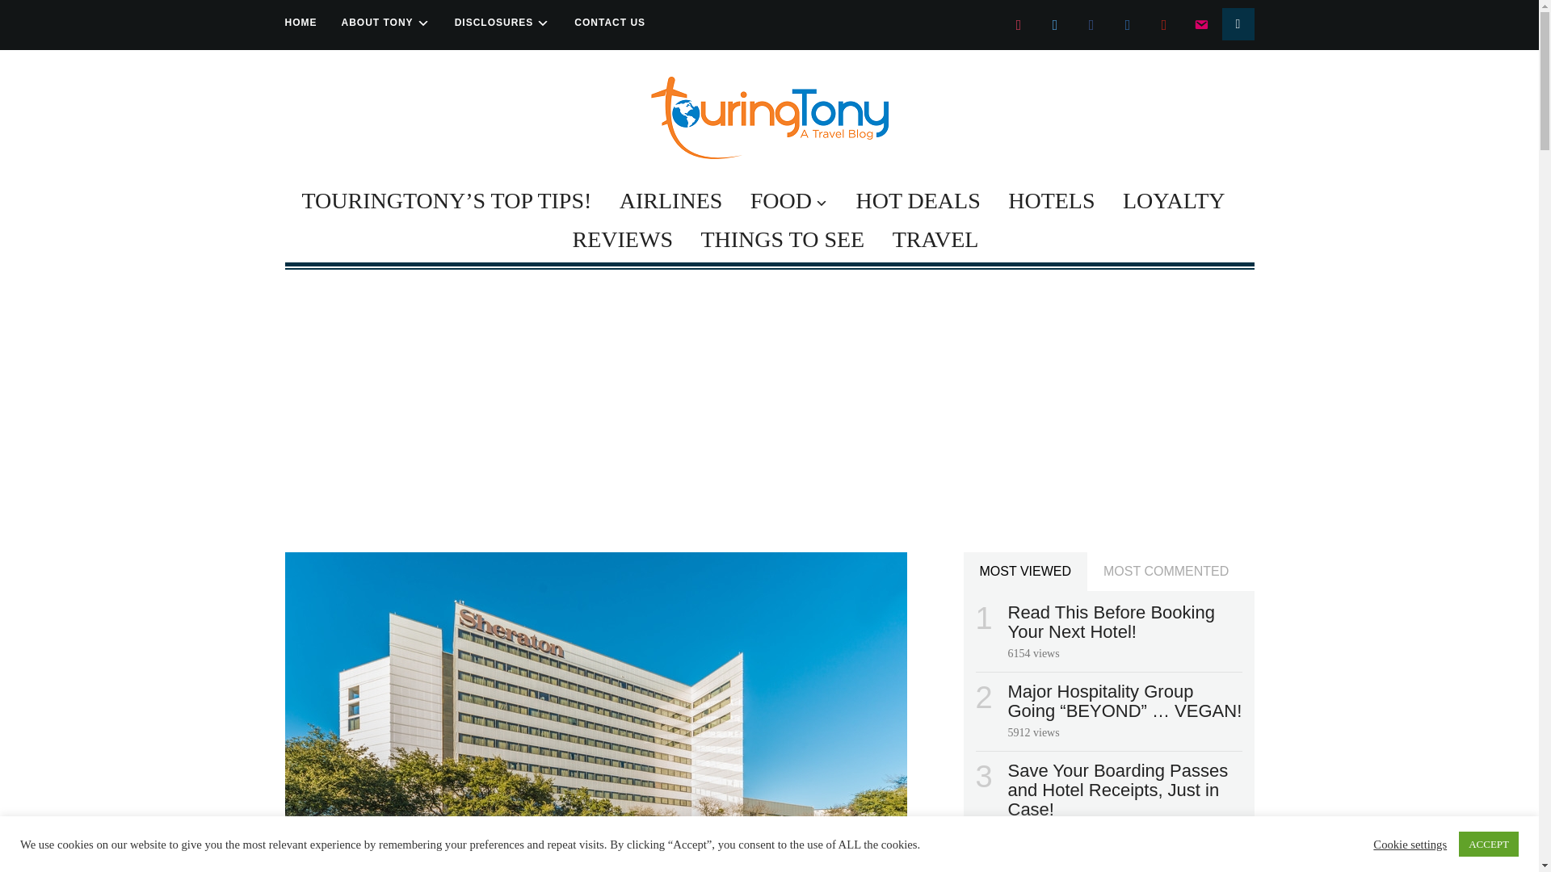 Image resolution: width=1551 pixels, height=872 pixels. I want to click on Most Commented , so click(1166, 572).